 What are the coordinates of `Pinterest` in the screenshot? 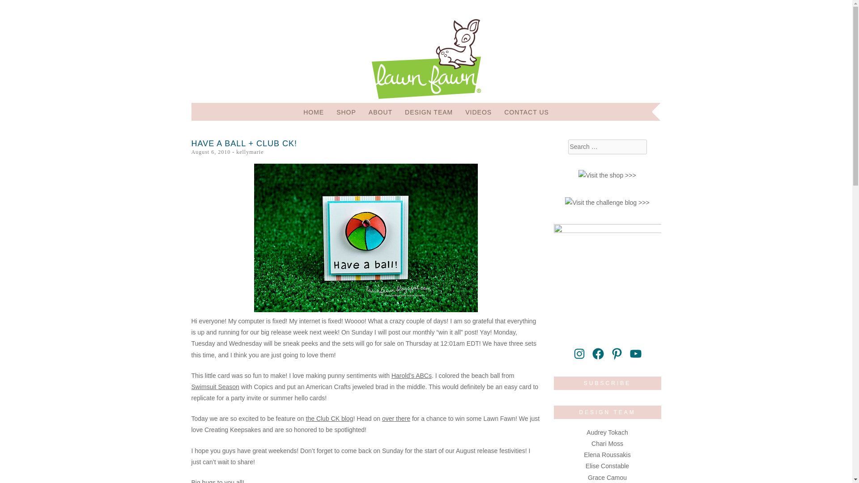 It's located at (617, 353).